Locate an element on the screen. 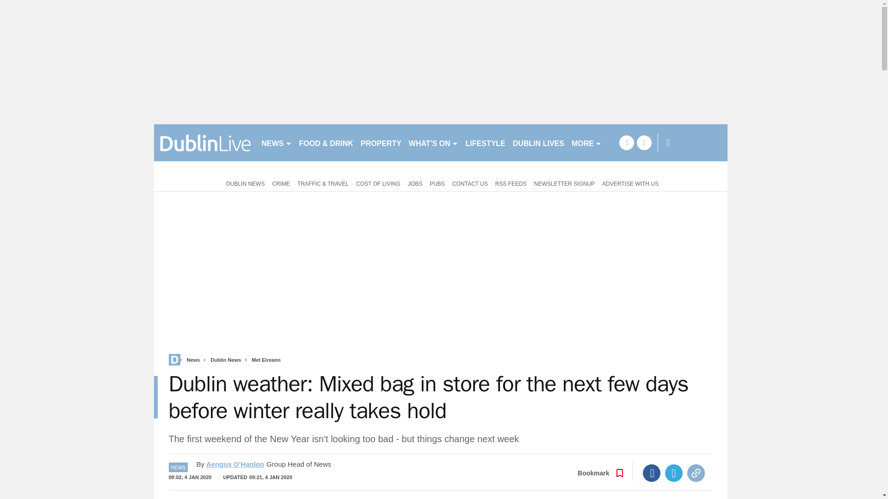 The width and height of the screenshot is (888, 499). LIFESTYLE is located at coordinates (485, 142).